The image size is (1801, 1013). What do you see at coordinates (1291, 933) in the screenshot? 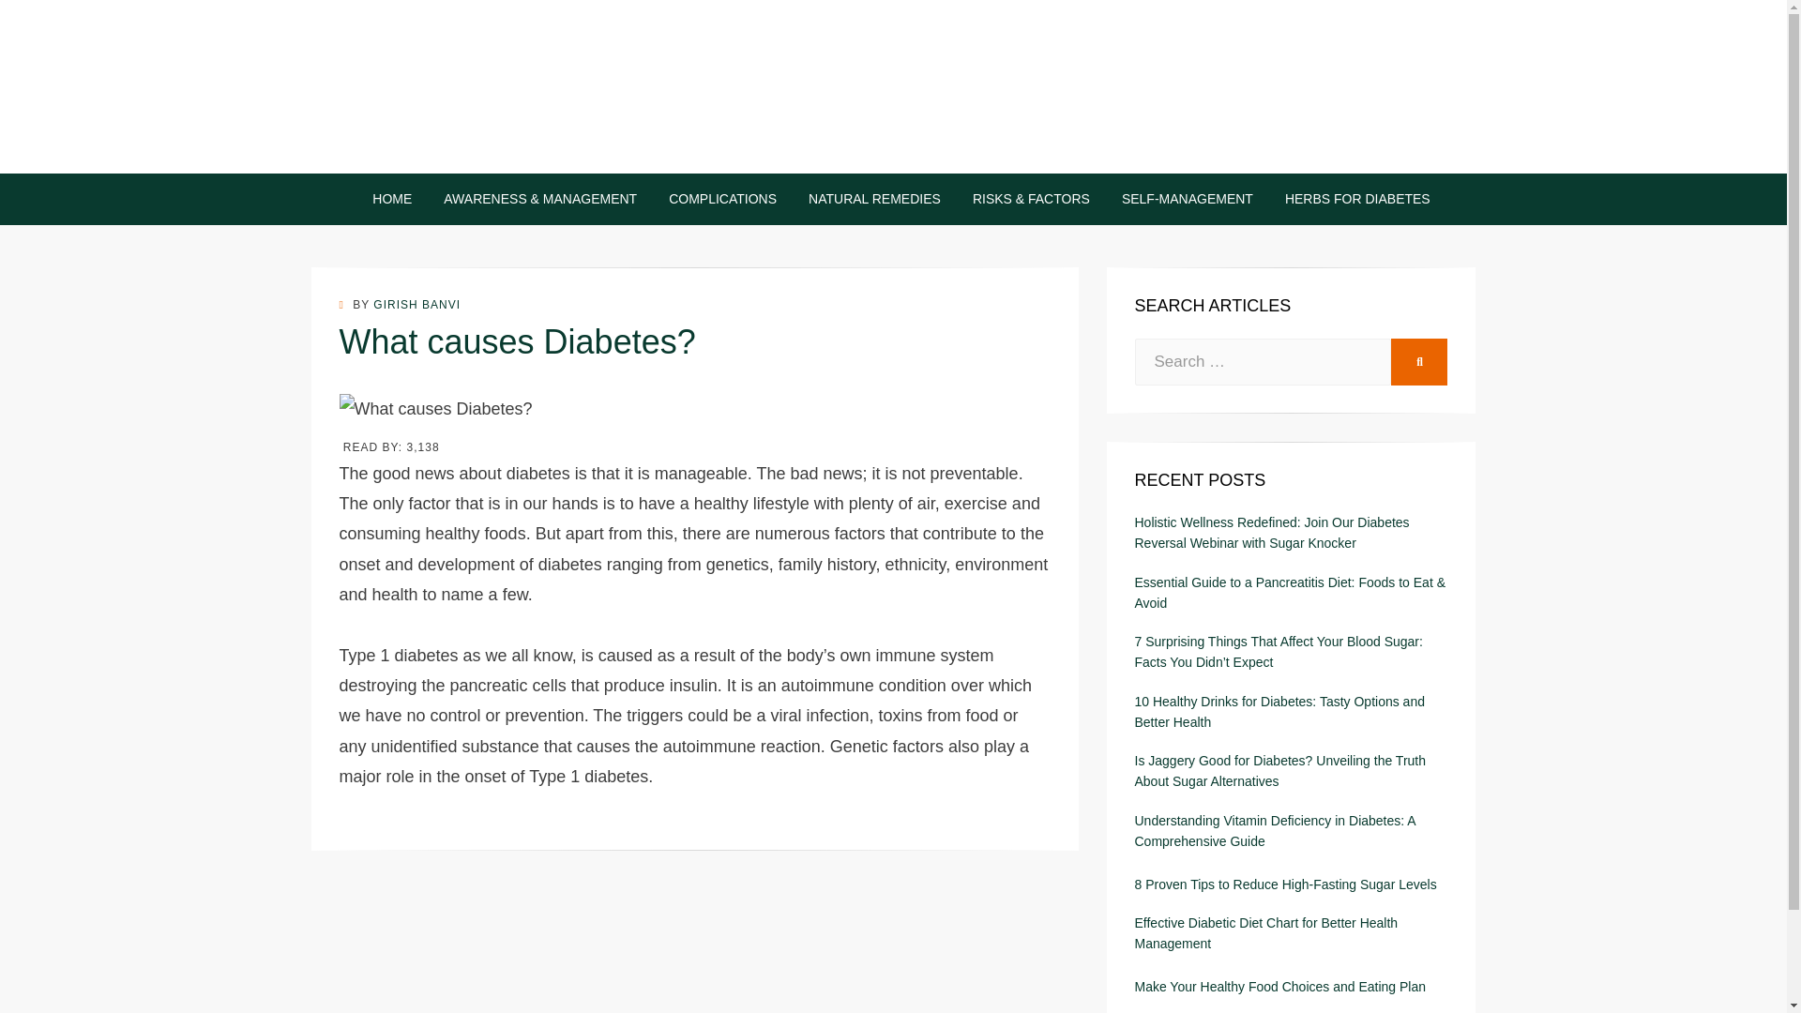
I see `Effective Diabetic Diet Chart for Better Health Management` at bounding box center [1291, 933].